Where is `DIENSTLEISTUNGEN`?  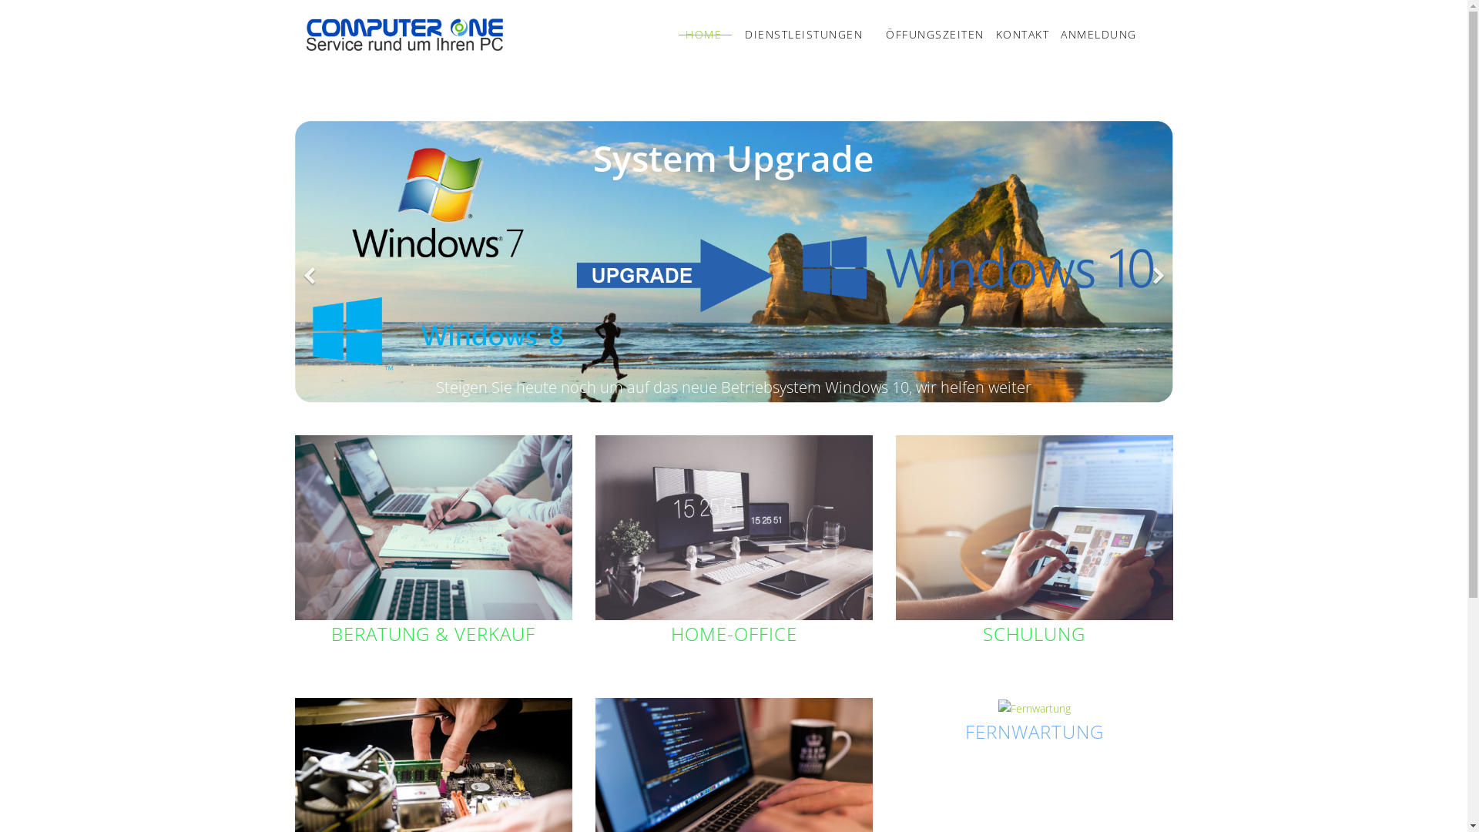
DIENSTLEISTUNGEN is located at coordinates (804, 35).